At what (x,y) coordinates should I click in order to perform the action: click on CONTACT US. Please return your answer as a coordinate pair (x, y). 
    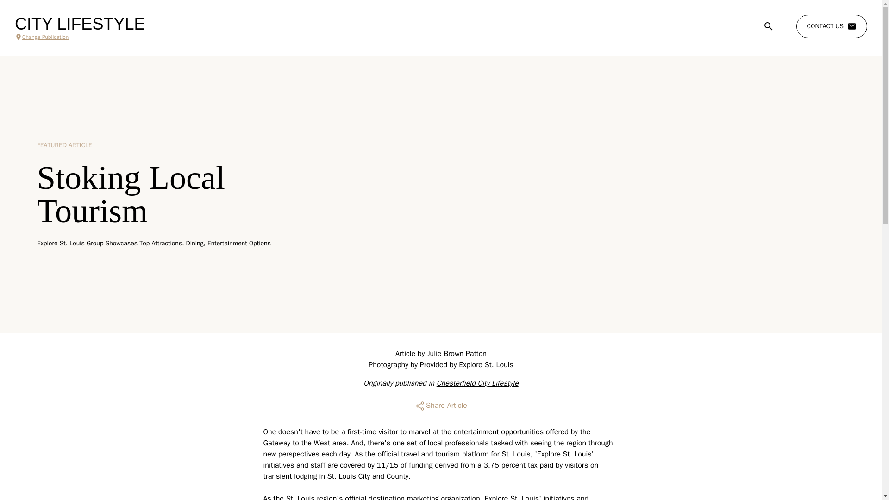
    Looking at the image, I should click on (832, 26).